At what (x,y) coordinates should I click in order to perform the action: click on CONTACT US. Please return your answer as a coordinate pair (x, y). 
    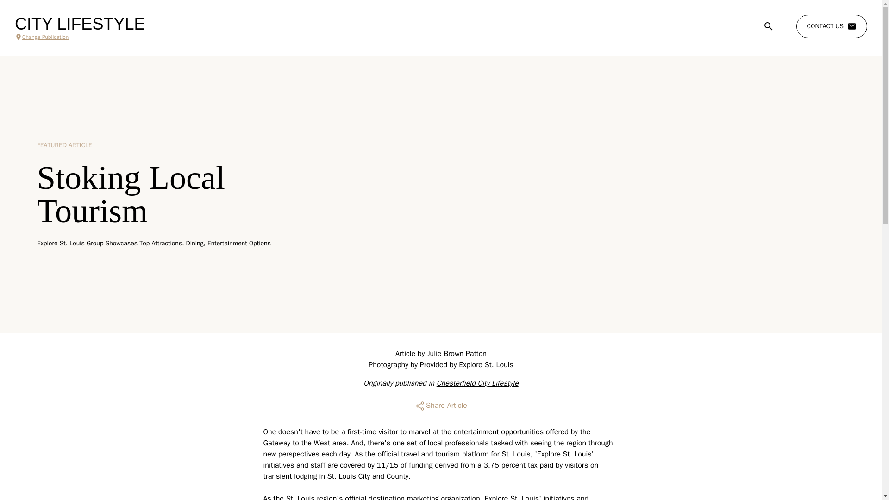
    Looking at the image, I should click on (832, 26).